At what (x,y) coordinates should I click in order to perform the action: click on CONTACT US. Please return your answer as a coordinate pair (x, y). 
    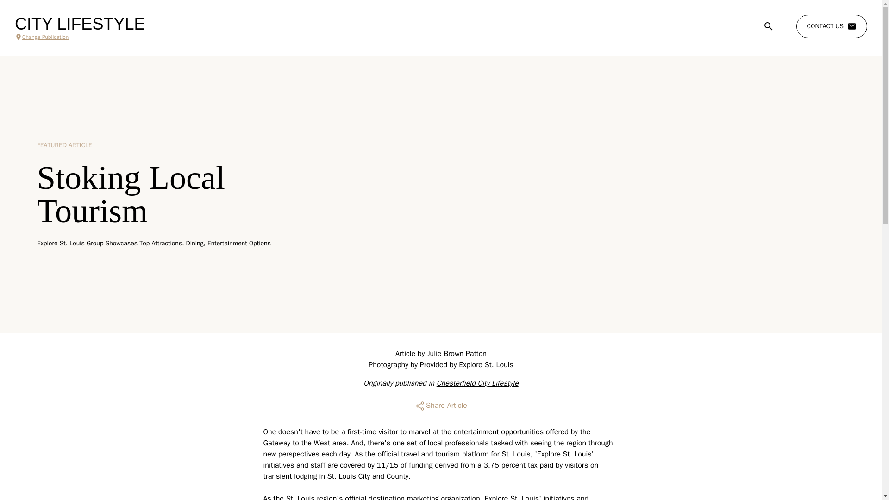
    Looking at the image, I should click on (832, 26).